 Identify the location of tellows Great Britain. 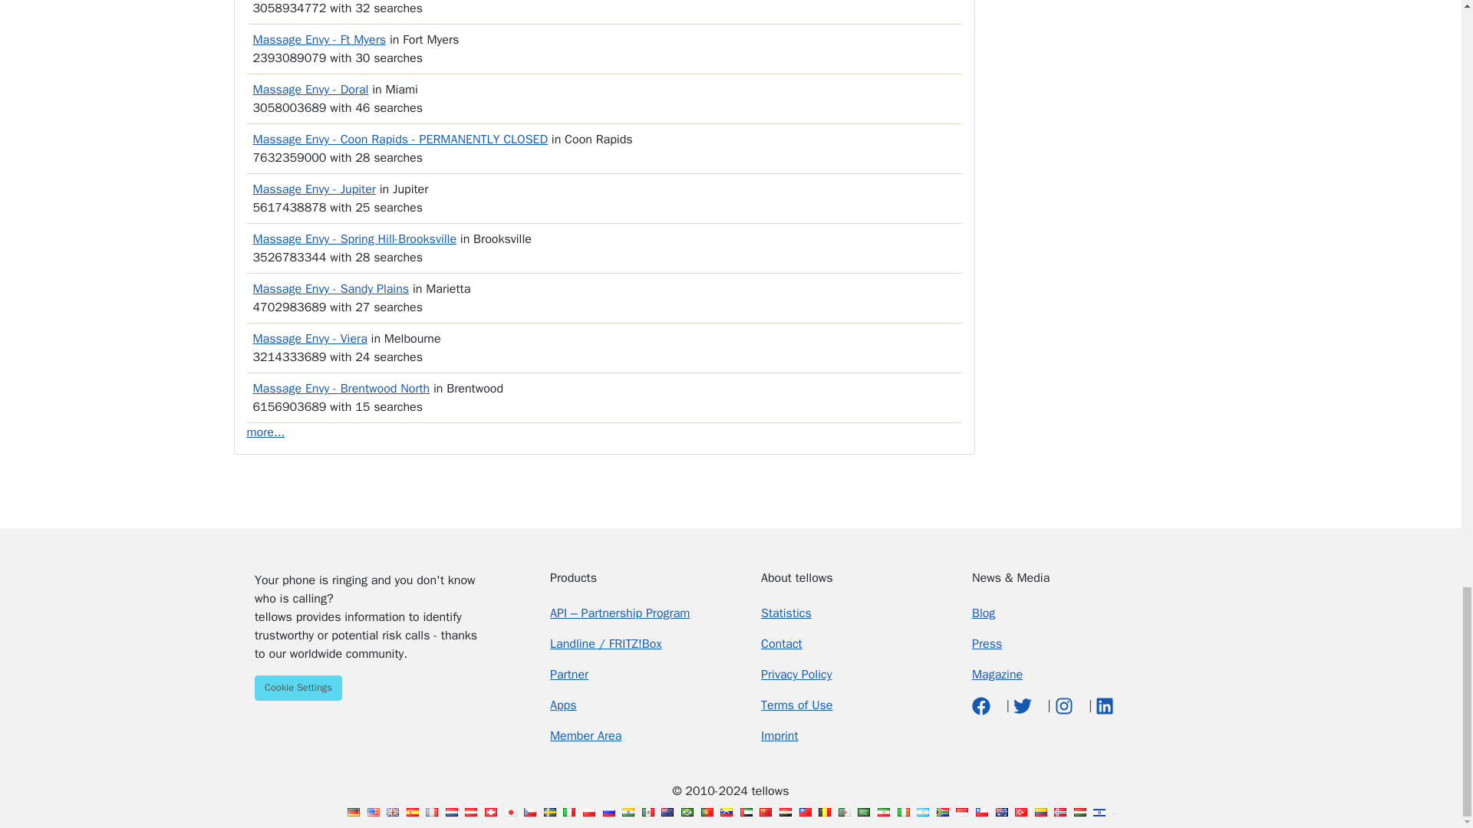
(393, 812).